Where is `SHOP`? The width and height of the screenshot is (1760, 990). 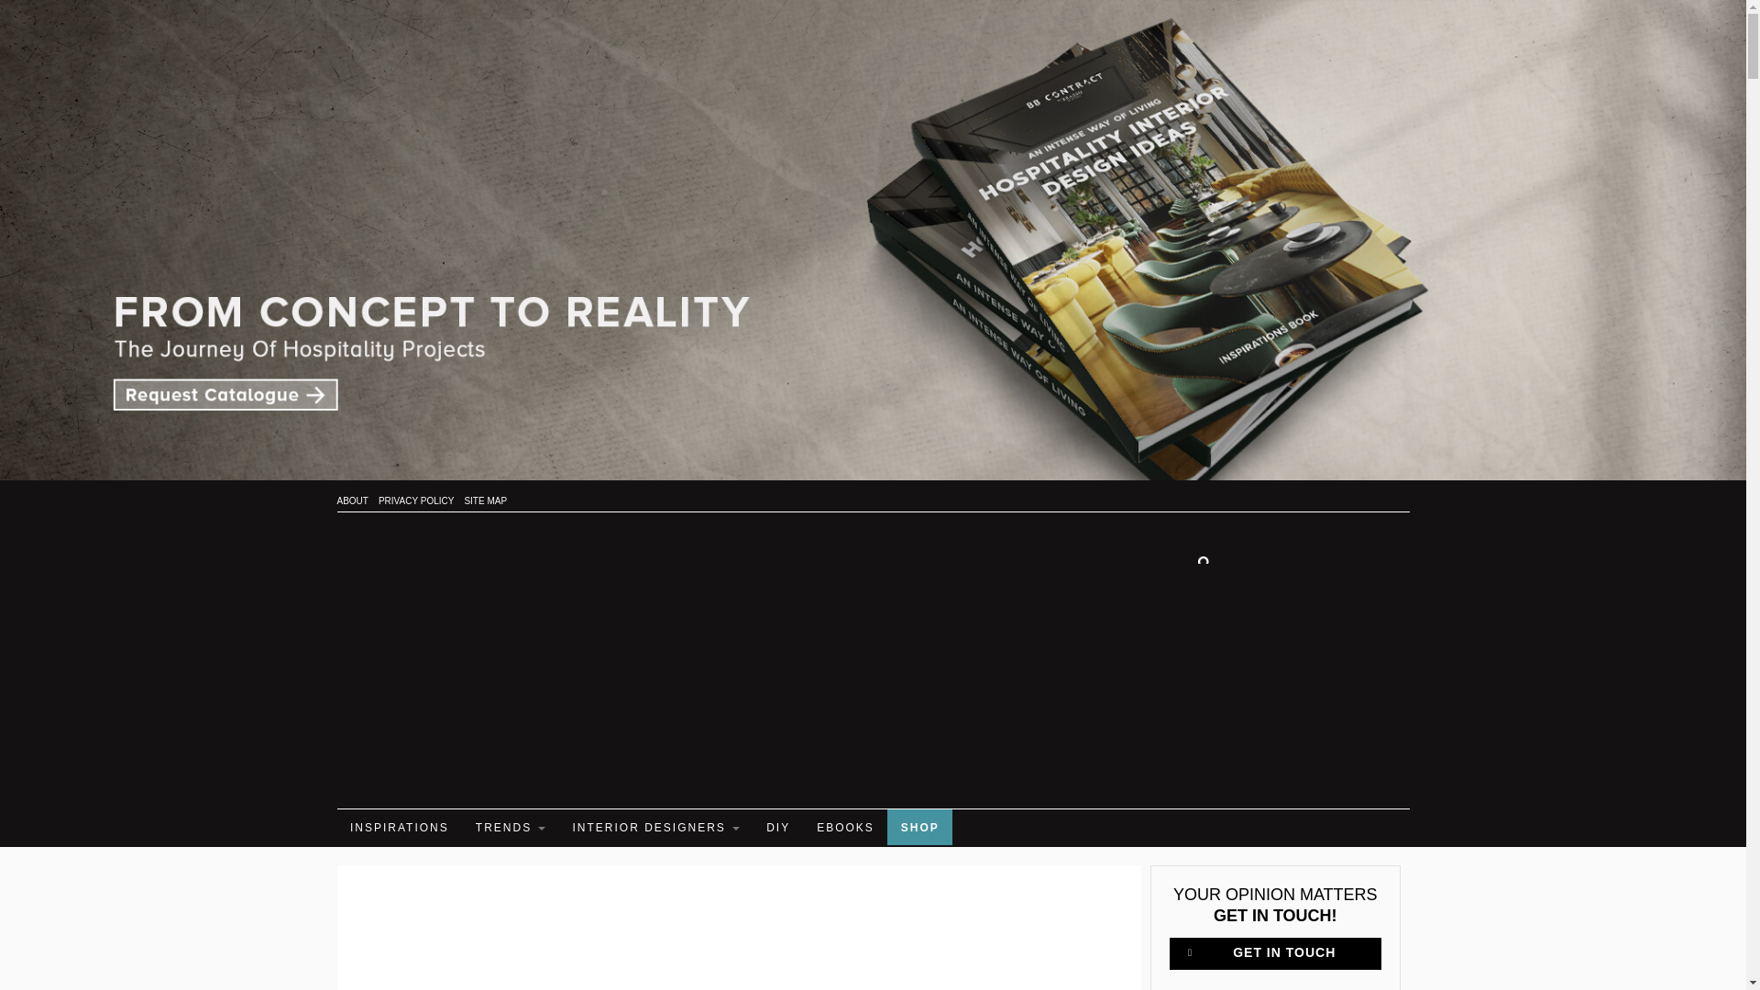 SHOP is located at coordinates (920, 827).